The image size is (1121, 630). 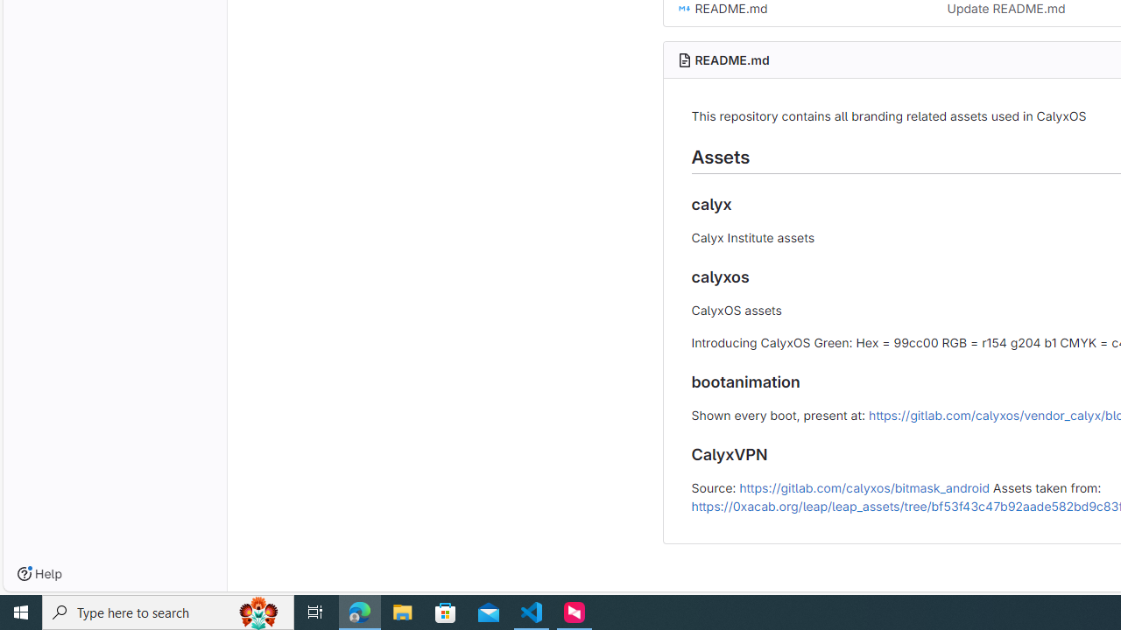 I want to click on Class: s16 position-relative file-icon, so click(x=684, y=9).